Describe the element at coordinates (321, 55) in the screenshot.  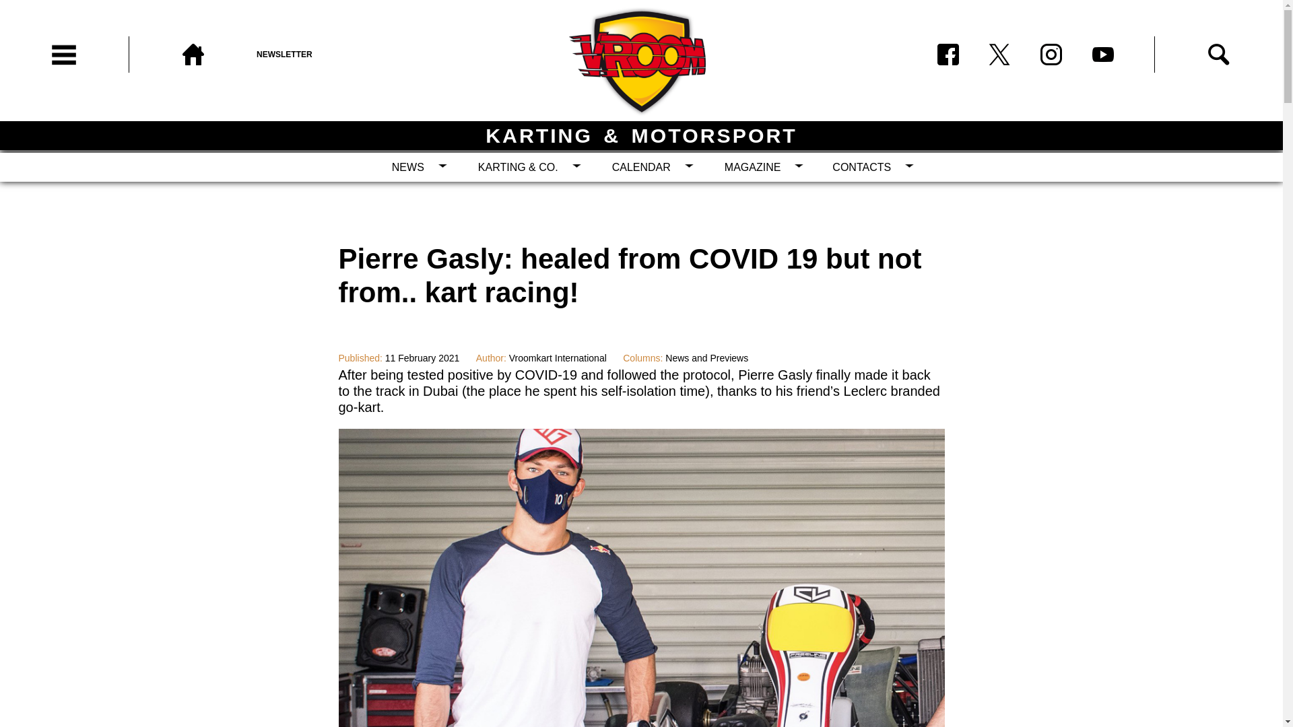
I see `NEWSLETTER` at that location.